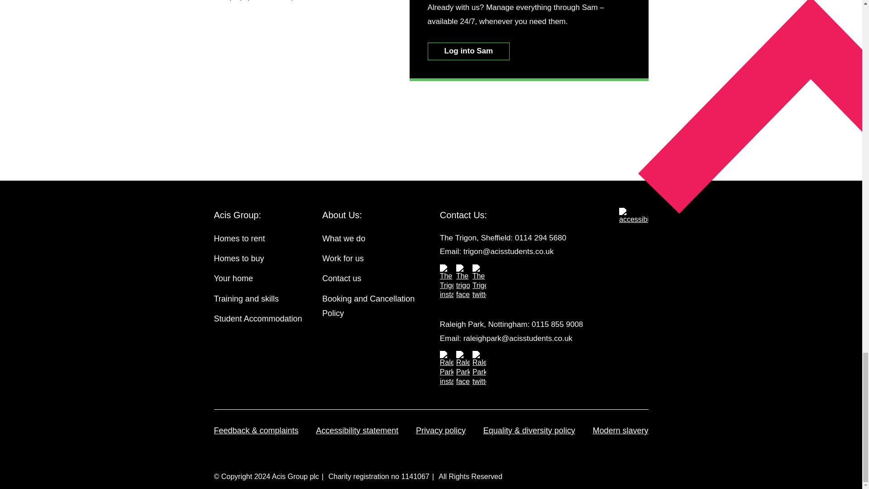 The width and height of the screenshot is (869, 489). I want to click on Homes to rent, so click(263, 241).